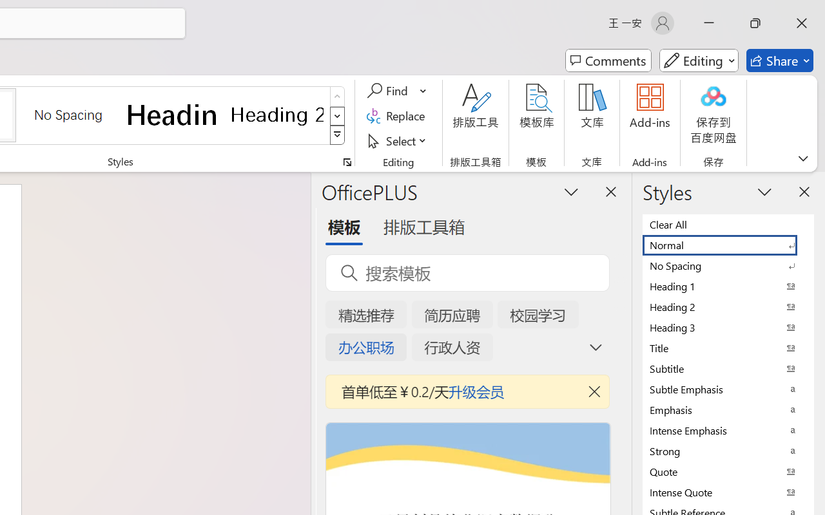 This screenshot has width=825, height=515. I want to click on Row Down, so click(338, 116).